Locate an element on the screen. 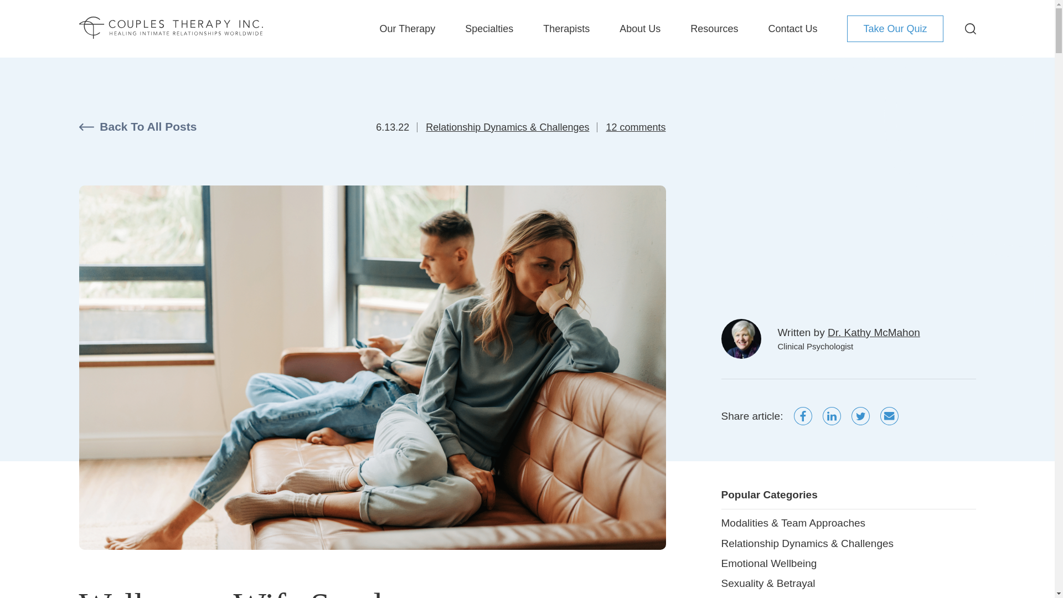 The image size is (1063, 598). Back To All Posts is located at coordinates (137, 127).